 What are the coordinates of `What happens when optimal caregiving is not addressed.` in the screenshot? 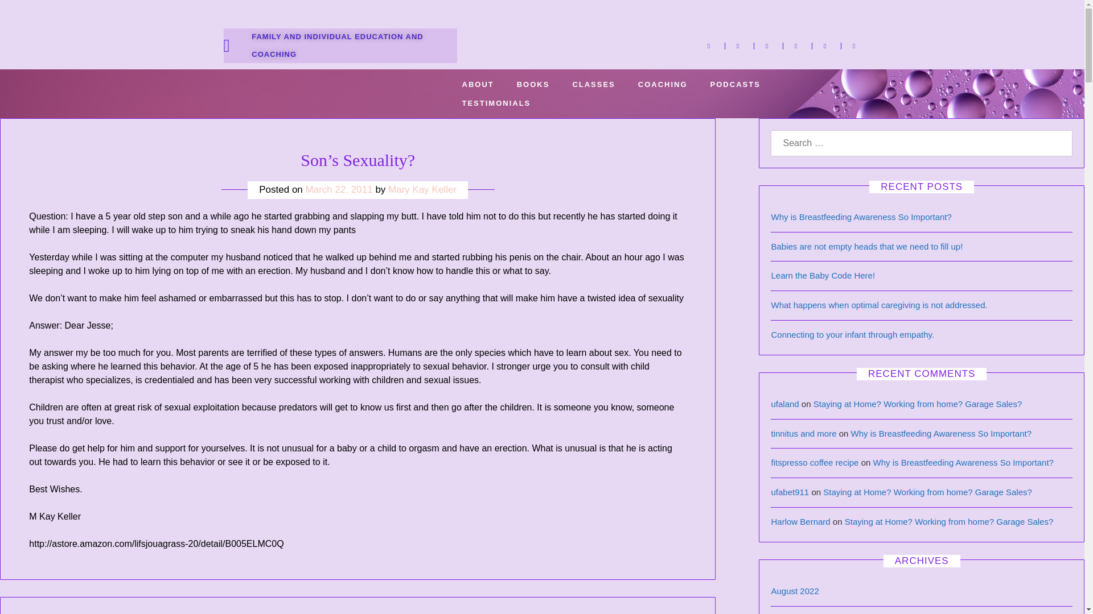 It's located at (878, 305).